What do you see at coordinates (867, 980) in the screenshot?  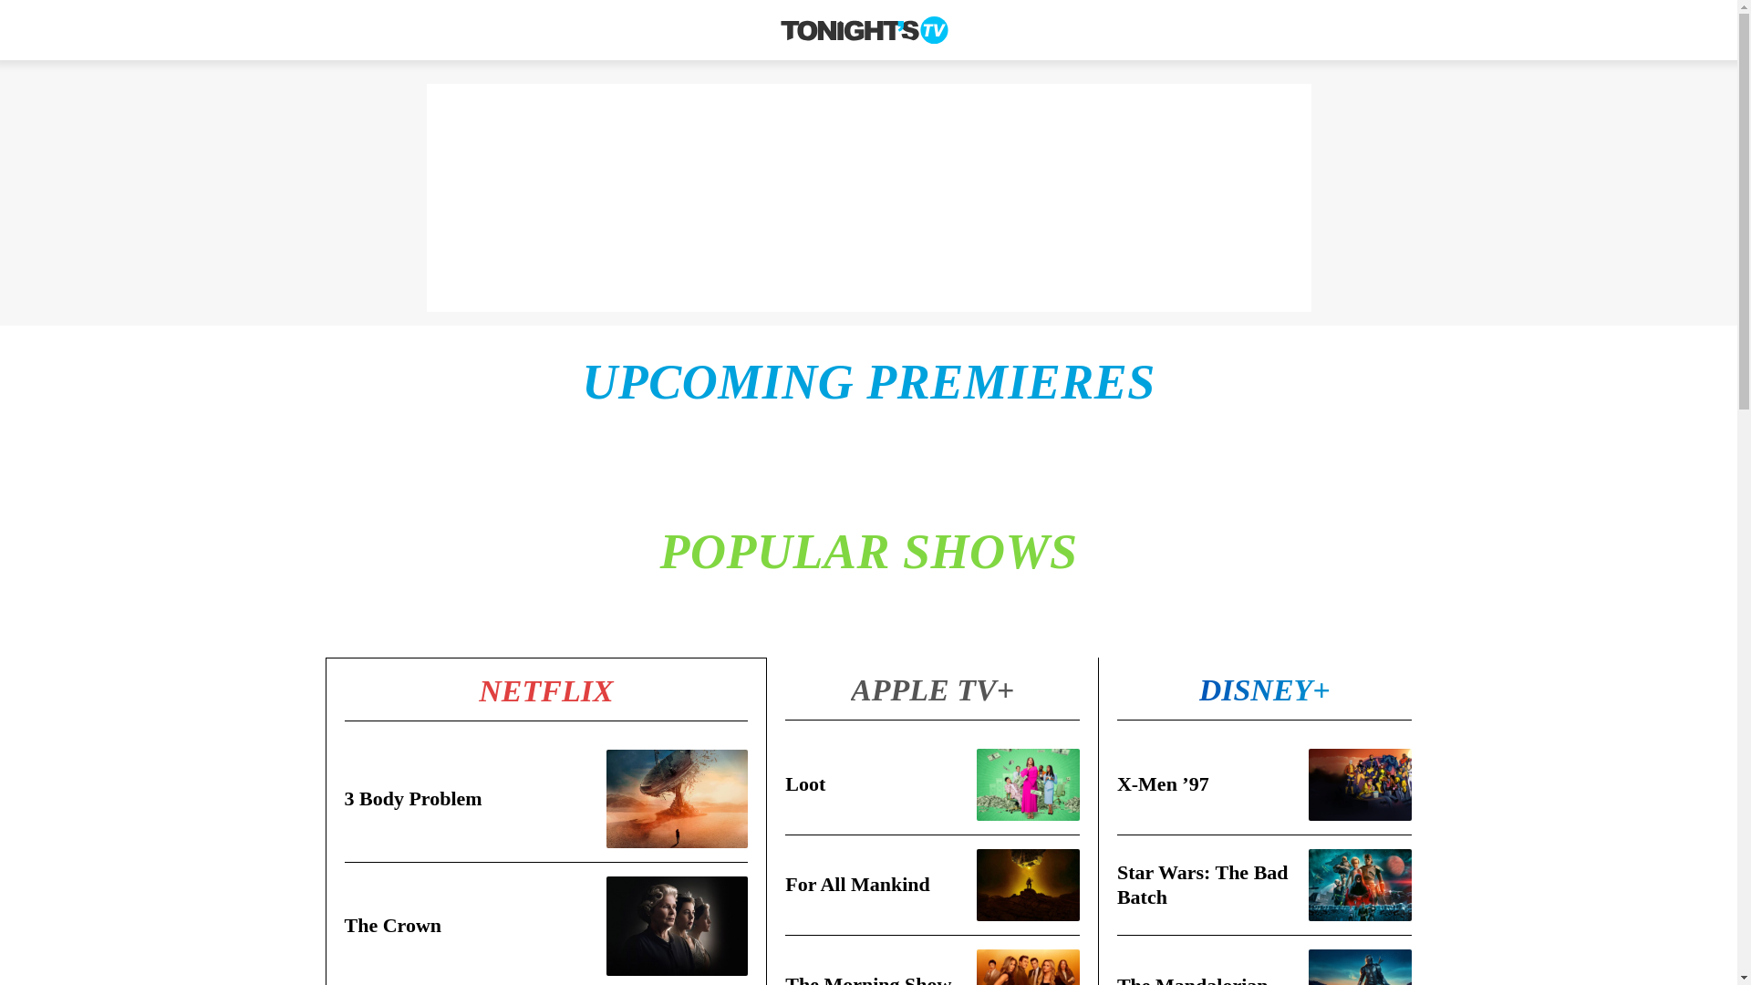 I see `The Morning Show` at bounding box center [867, 980].